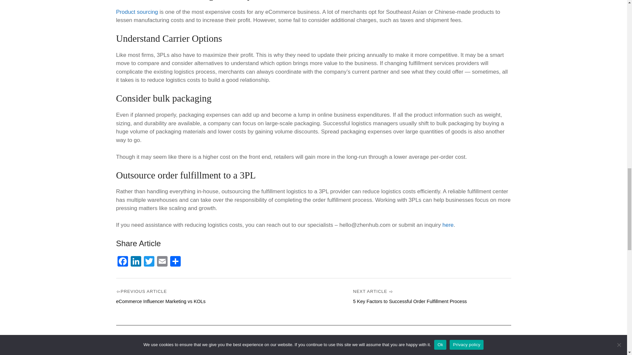 This screenshot has width=632, height=355. Describe the element at coordinates (161, 301) in the screenshot. I see `Previous` at that location.